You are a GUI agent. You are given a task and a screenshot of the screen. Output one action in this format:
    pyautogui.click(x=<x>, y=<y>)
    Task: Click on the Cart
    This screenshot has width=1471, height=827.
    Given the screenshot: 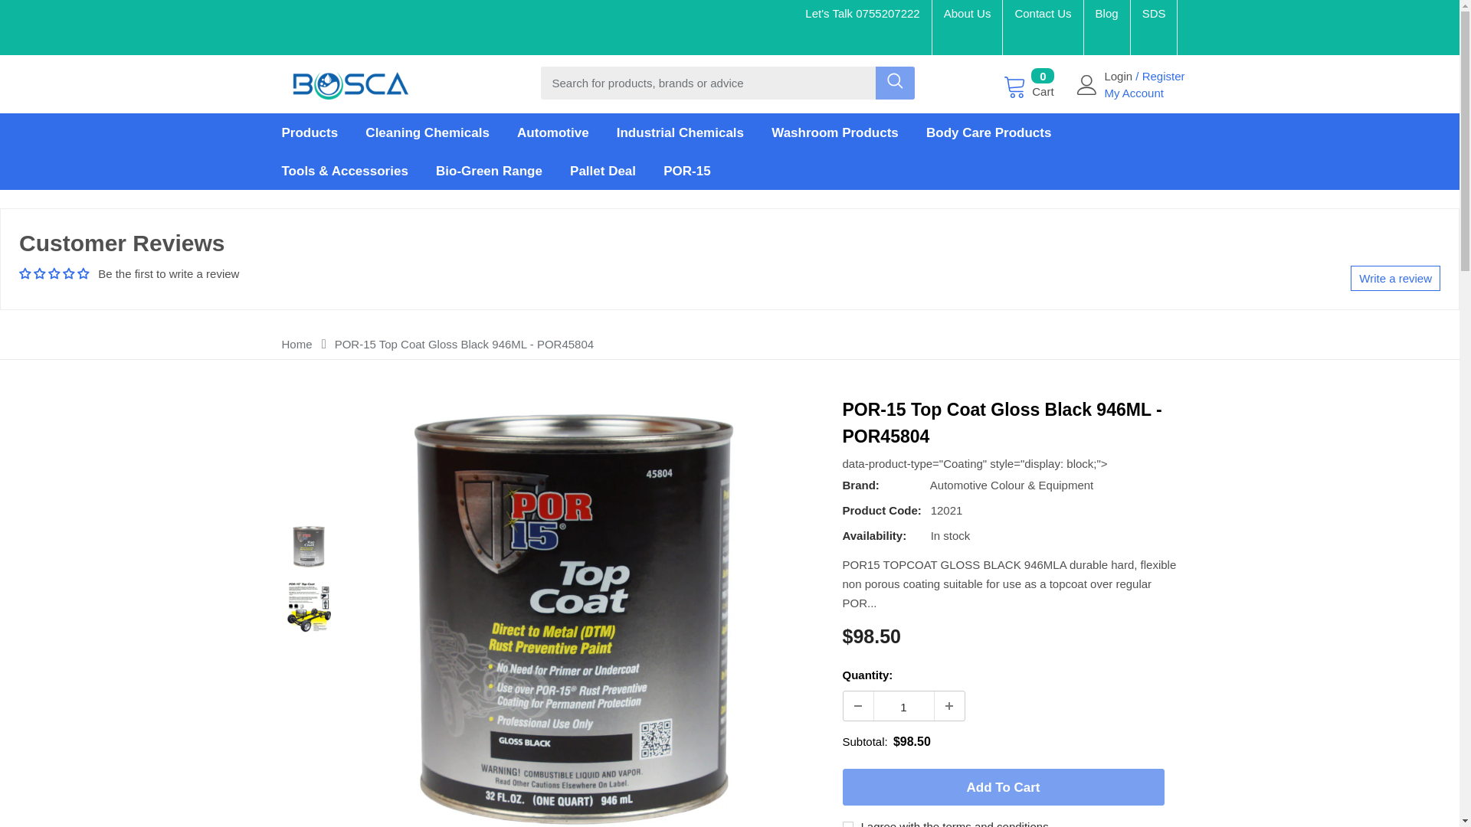 What is the action you would take?
    pyautogui.click(x=1028, y=84)
    